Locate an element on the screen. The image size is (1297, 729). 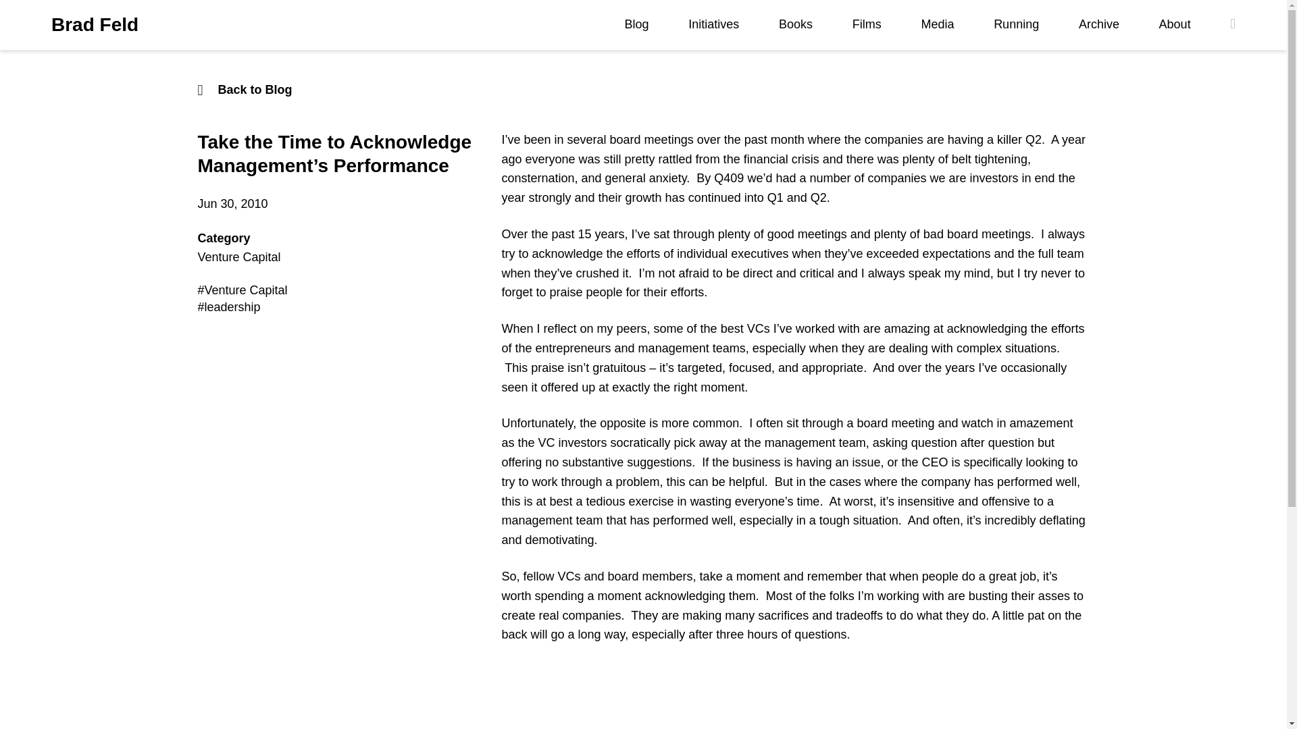
About is located at coordinates (1175, 24).